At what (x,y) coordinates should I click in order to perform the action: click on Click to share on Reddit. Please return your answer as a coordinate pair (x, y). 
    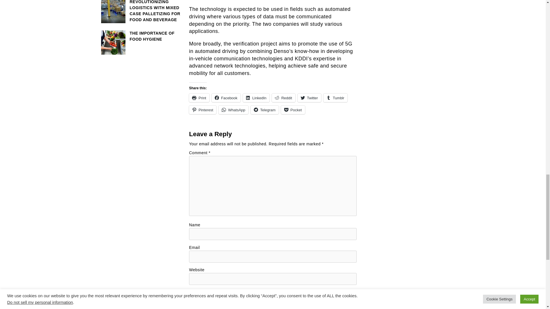
    Looking at the image, I should click on (284, 98).